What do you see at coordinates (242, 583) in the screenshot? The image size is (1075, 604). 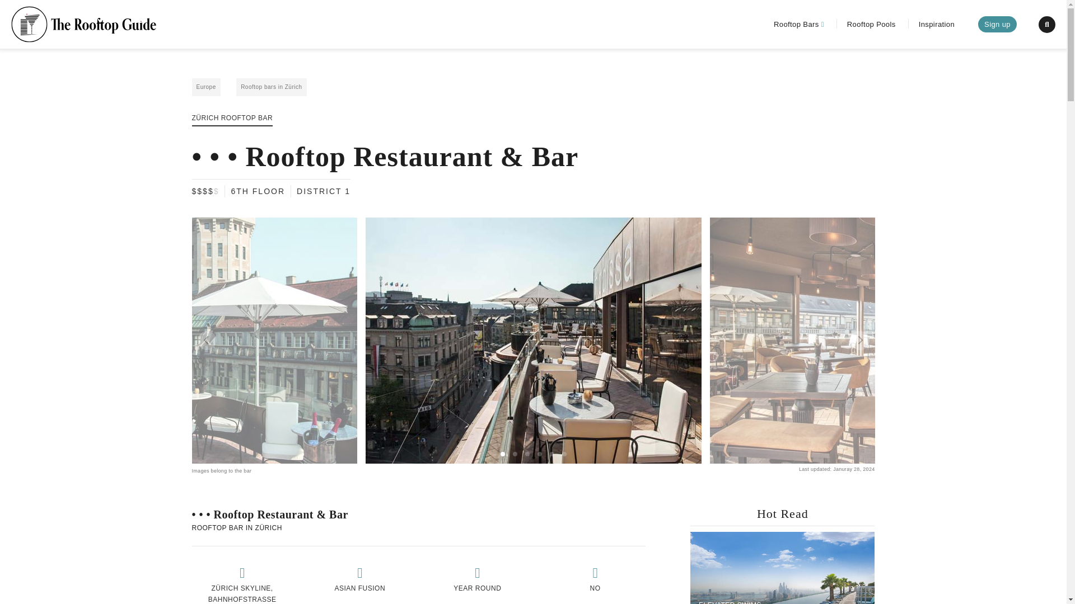 I see `View` at bounding box center [242, 583].